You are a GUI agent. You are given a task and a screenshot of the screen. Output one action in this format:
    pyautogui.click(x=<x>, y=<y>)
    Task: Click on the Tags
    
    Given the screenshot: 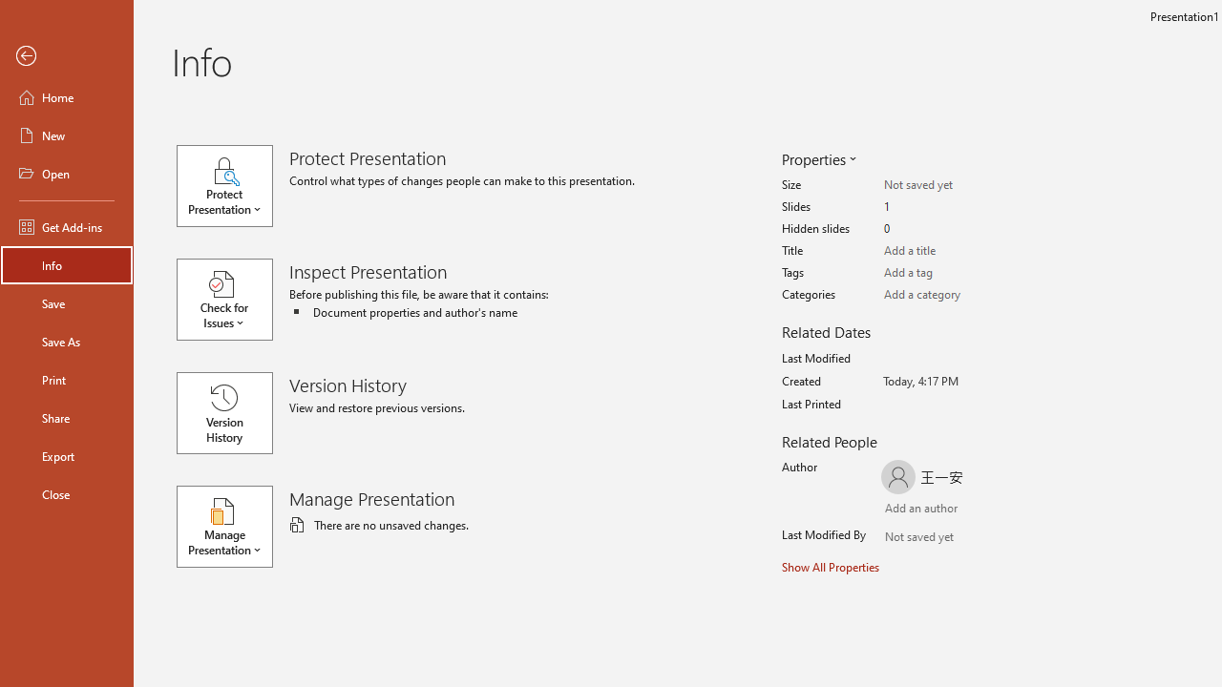 What is the action you would take?
    pyautogui.click(x=959, y=273)
    